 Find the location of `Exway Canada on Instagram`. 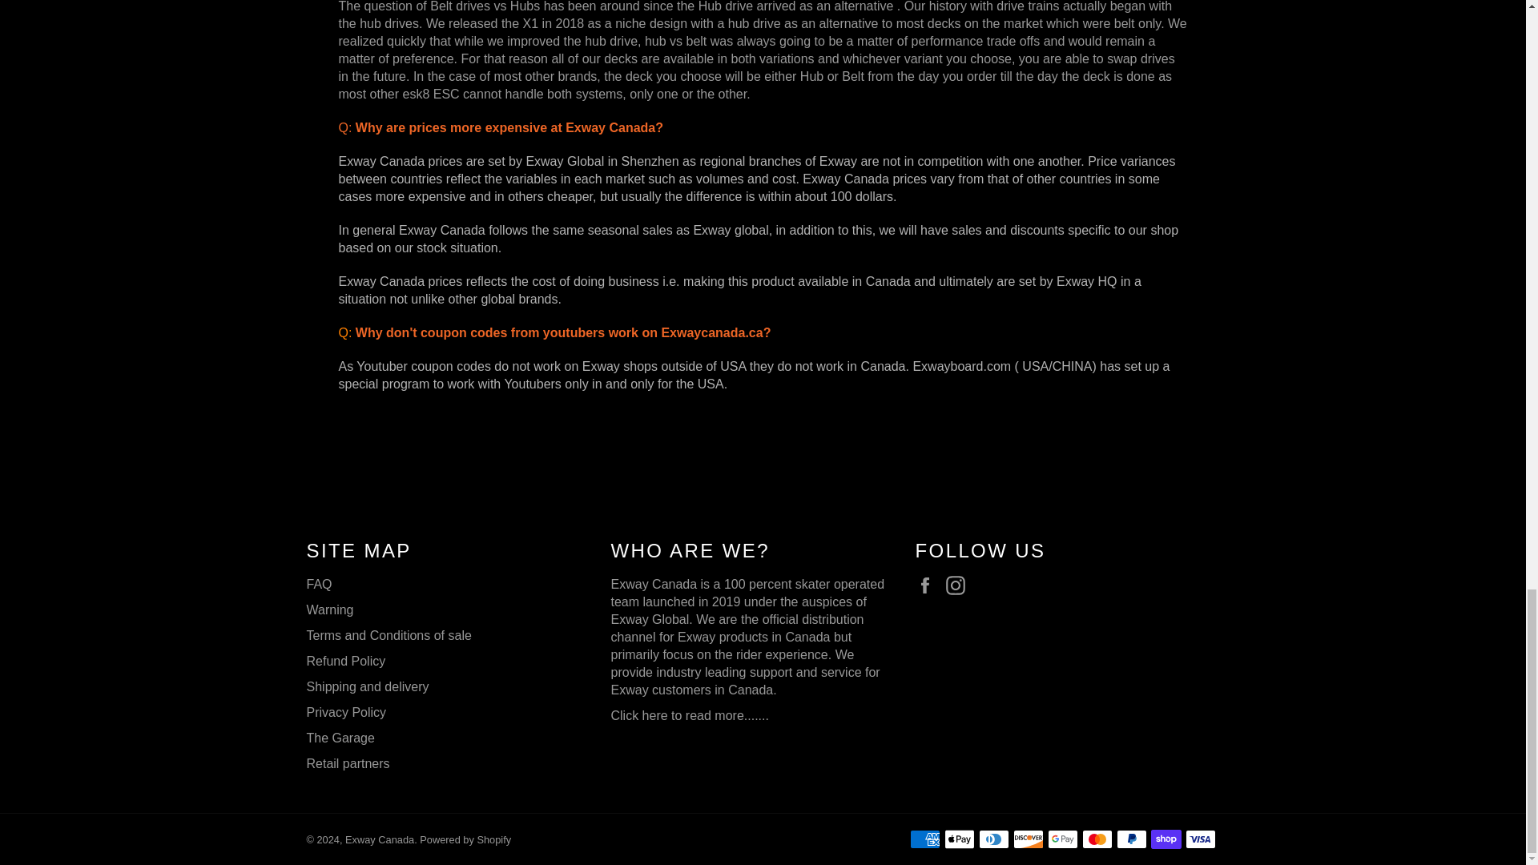

Exway Canada on Instagram is located at coordinates (960, 585).